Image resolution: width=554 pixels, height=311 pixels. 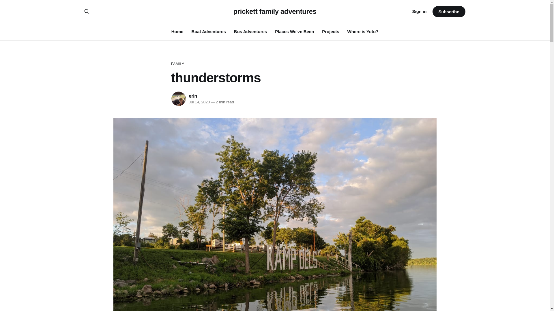 I want to click on Boat Adventures, so click(x=208, y=31).